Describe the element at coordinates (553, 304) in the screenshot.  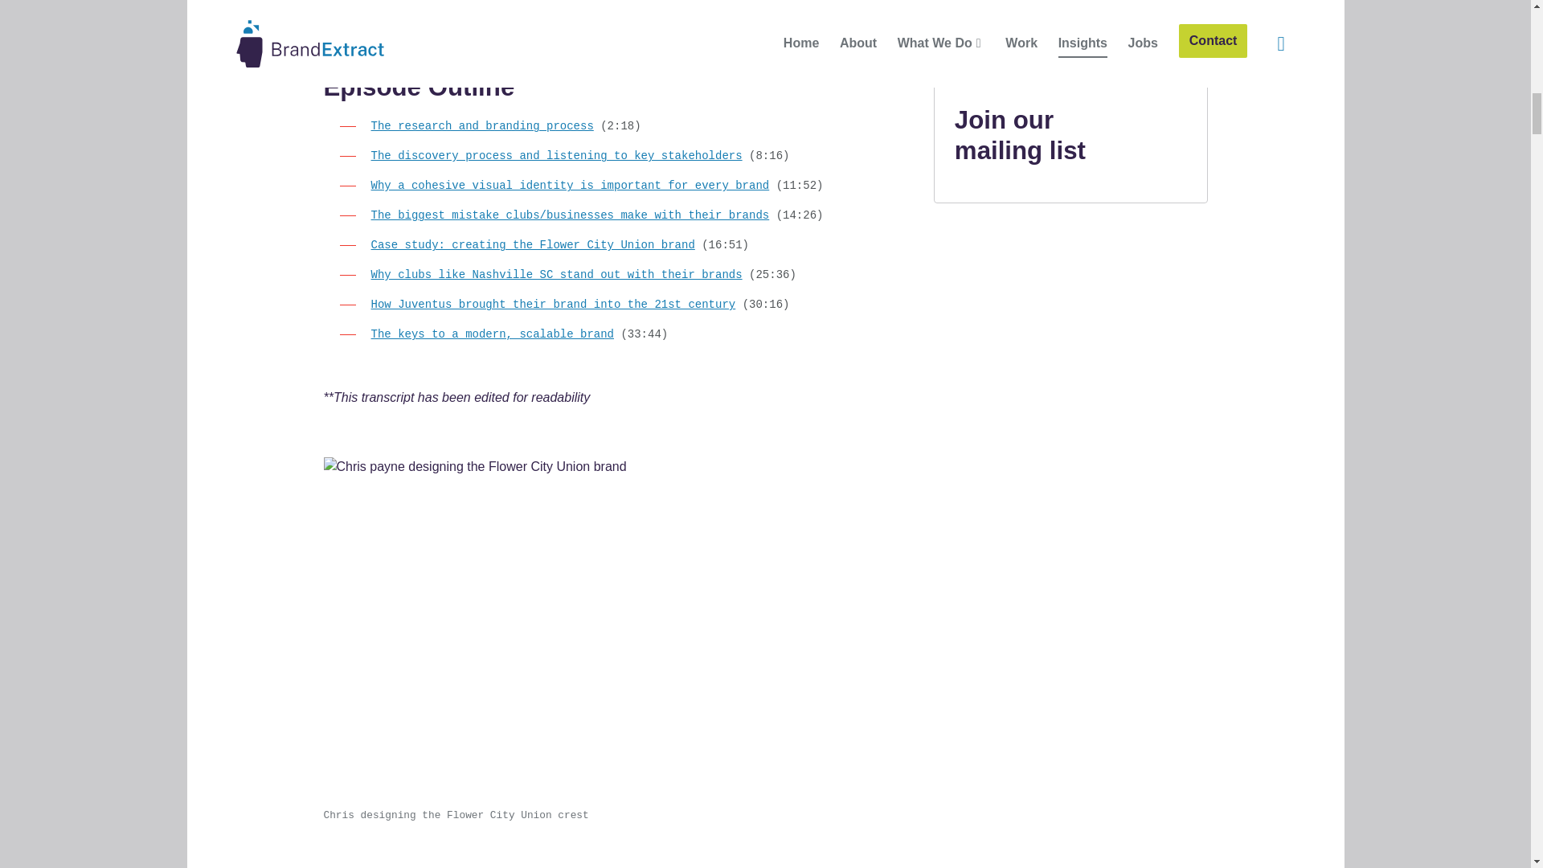
I see `How Juventus brought their brand into the 21st century` at that location.